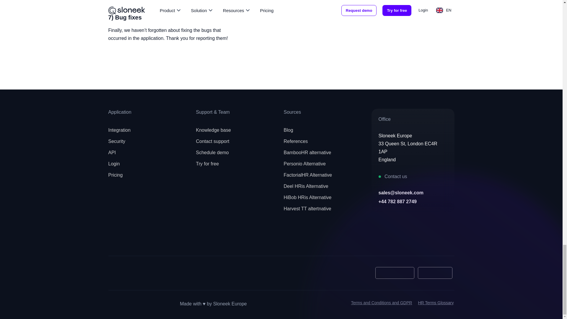 Image resolution: width=567 pixels, height=319 pixels. I want to click on youtube, so click(143, 238).